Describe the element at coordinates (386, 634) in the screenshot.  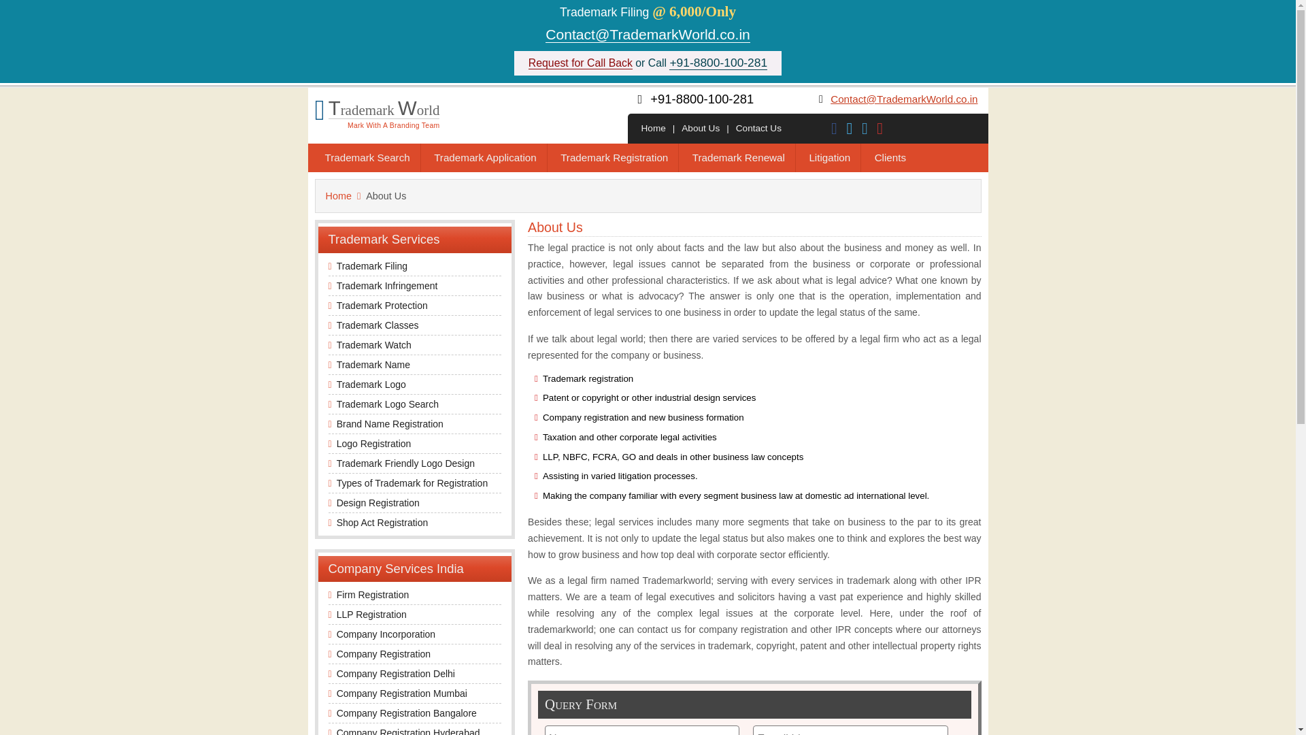
I see `Company Incorporation` at that location.